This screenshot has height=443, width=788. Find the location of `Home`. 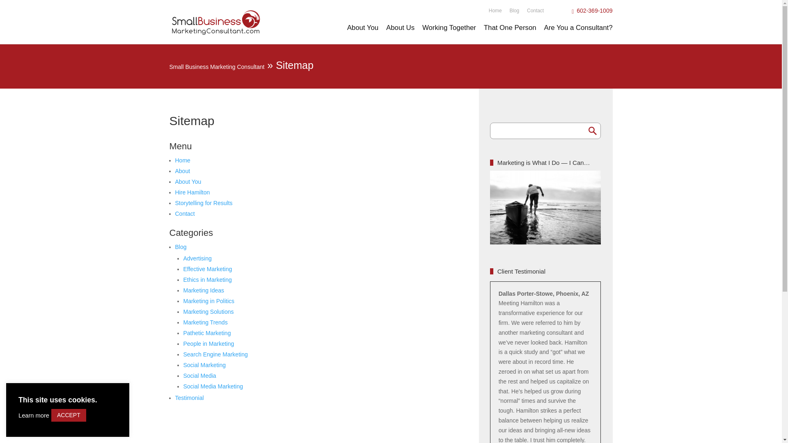

Home is located at coordinates (182, 160).